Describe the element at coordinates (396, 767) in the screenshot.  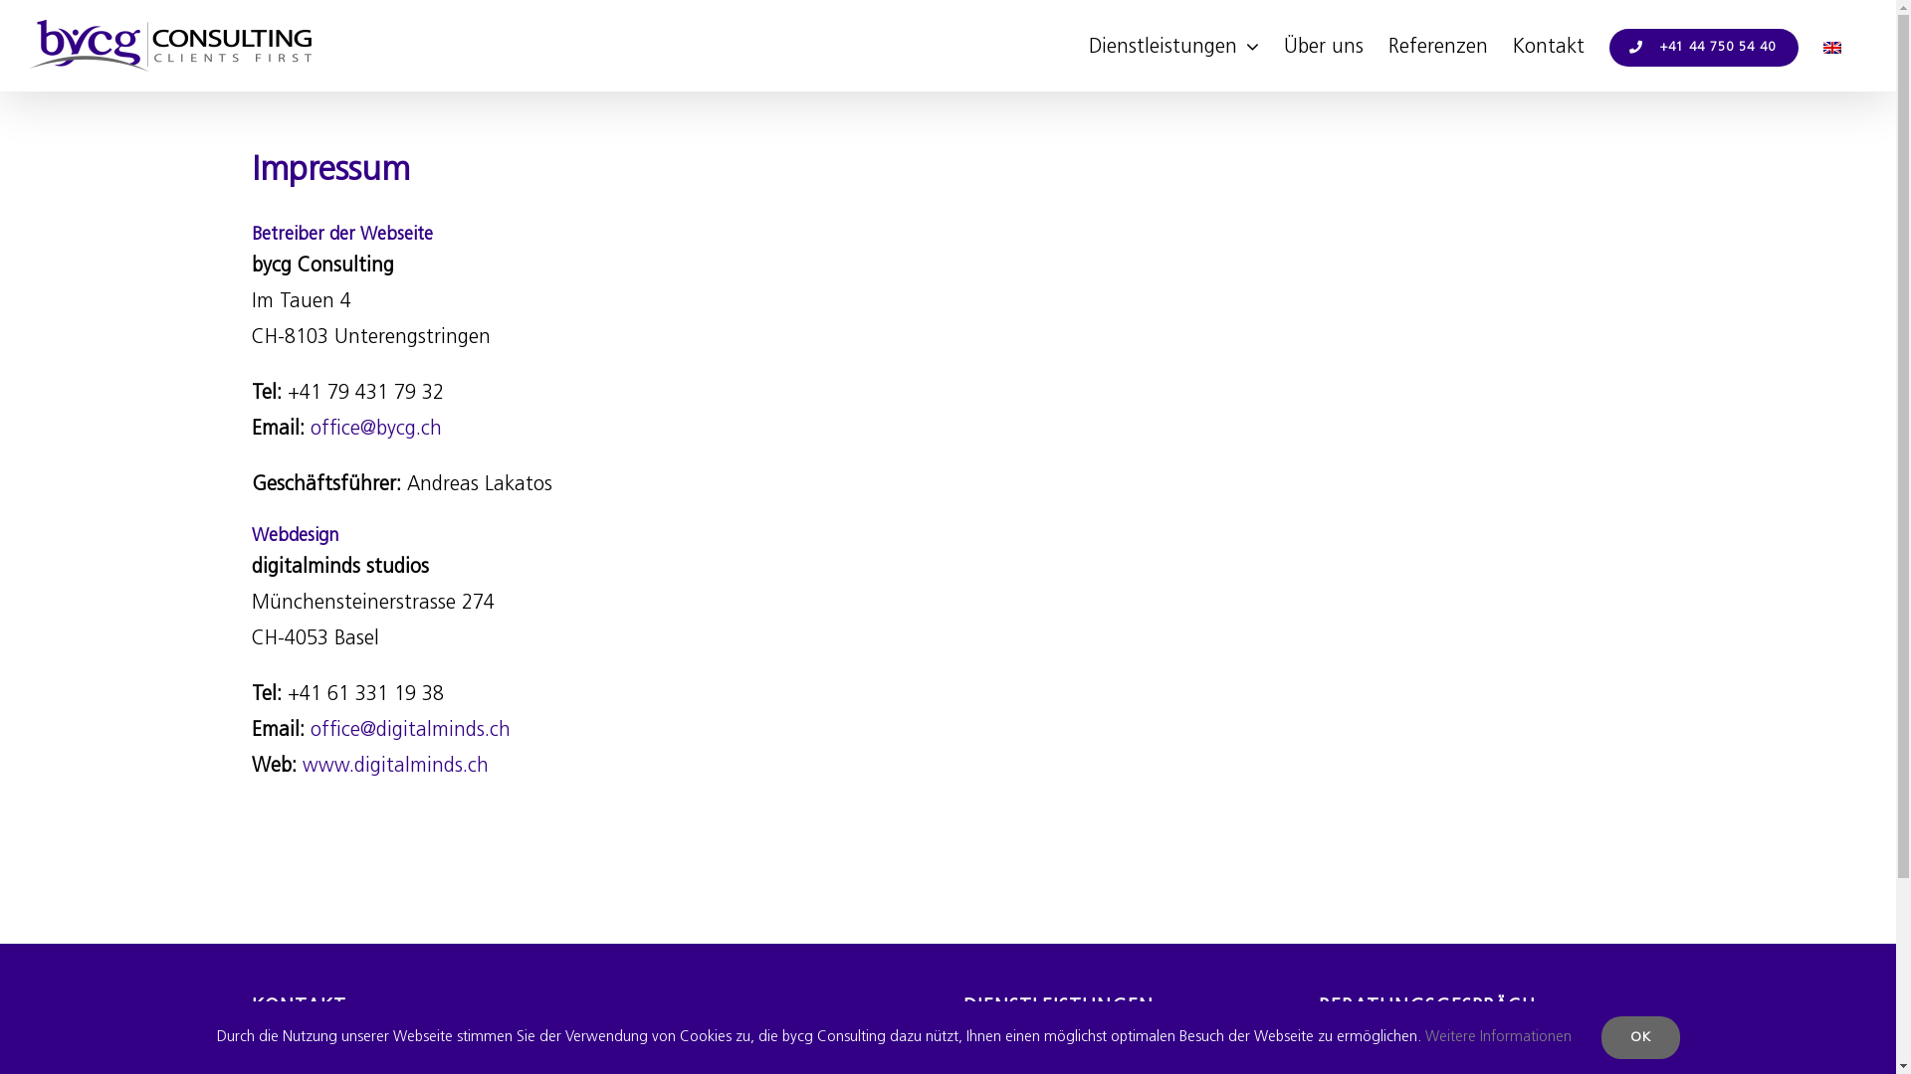
I see `www.digitalminds.ch` at that location.